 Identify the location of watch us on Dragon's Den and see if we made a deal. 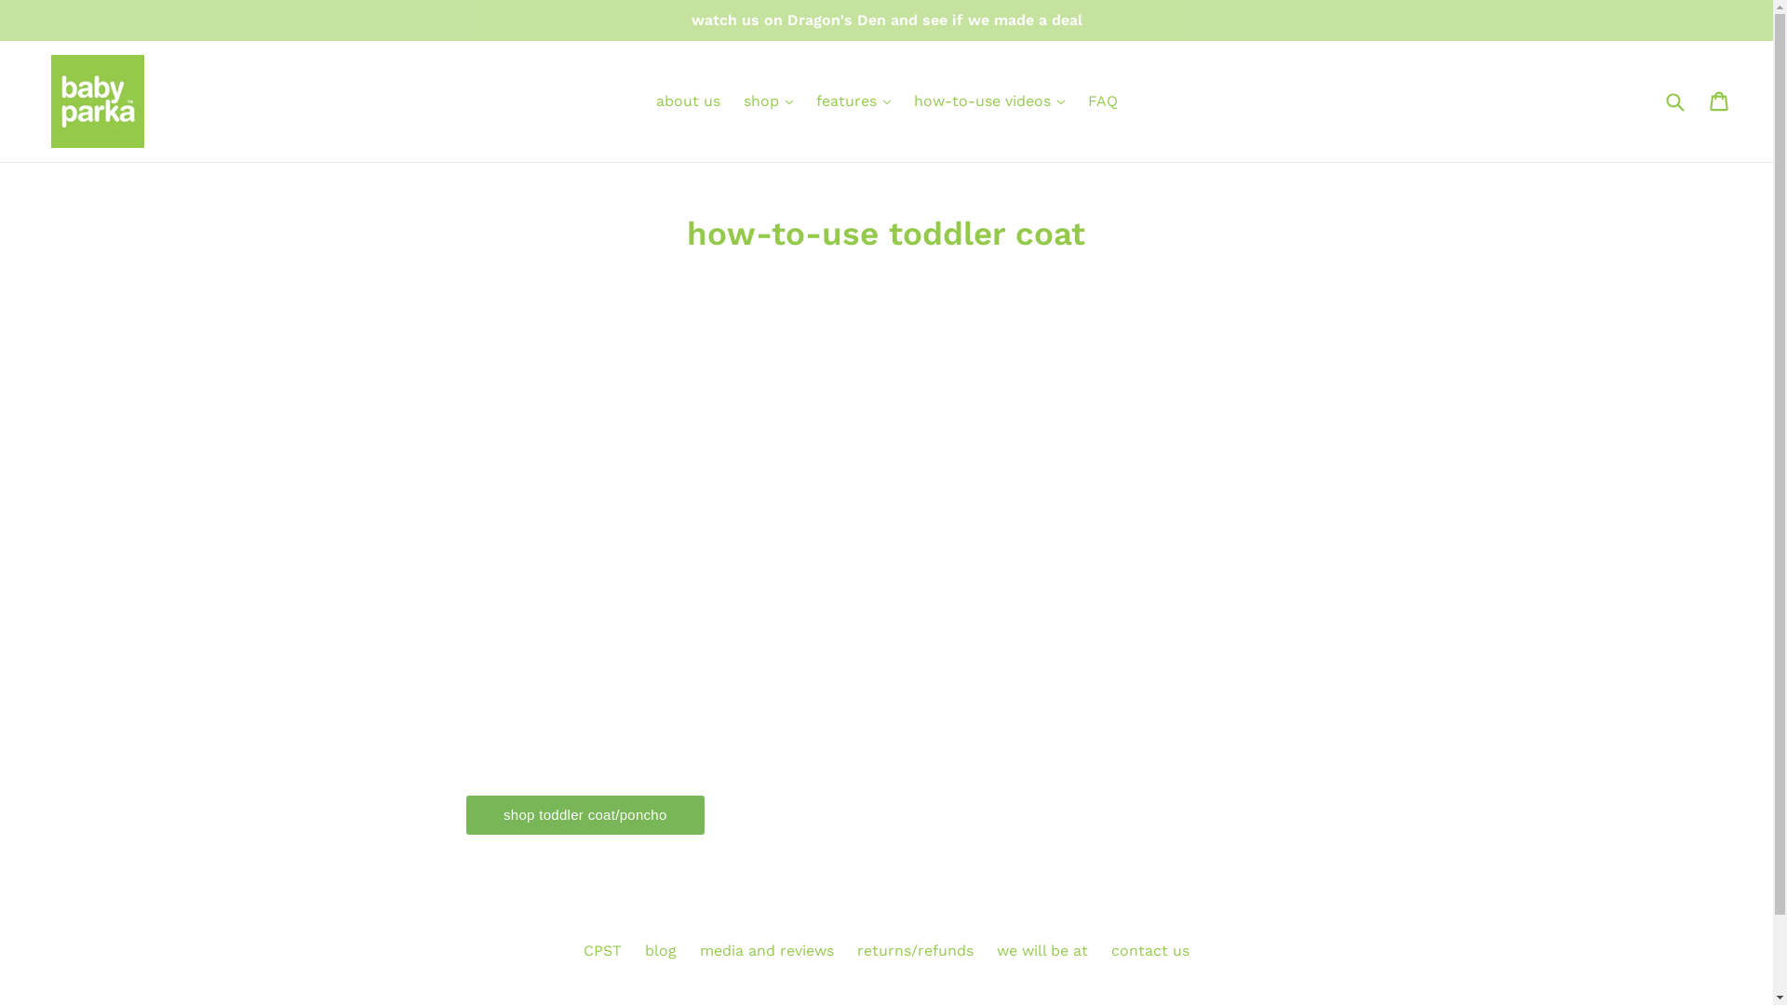
(886, 20).